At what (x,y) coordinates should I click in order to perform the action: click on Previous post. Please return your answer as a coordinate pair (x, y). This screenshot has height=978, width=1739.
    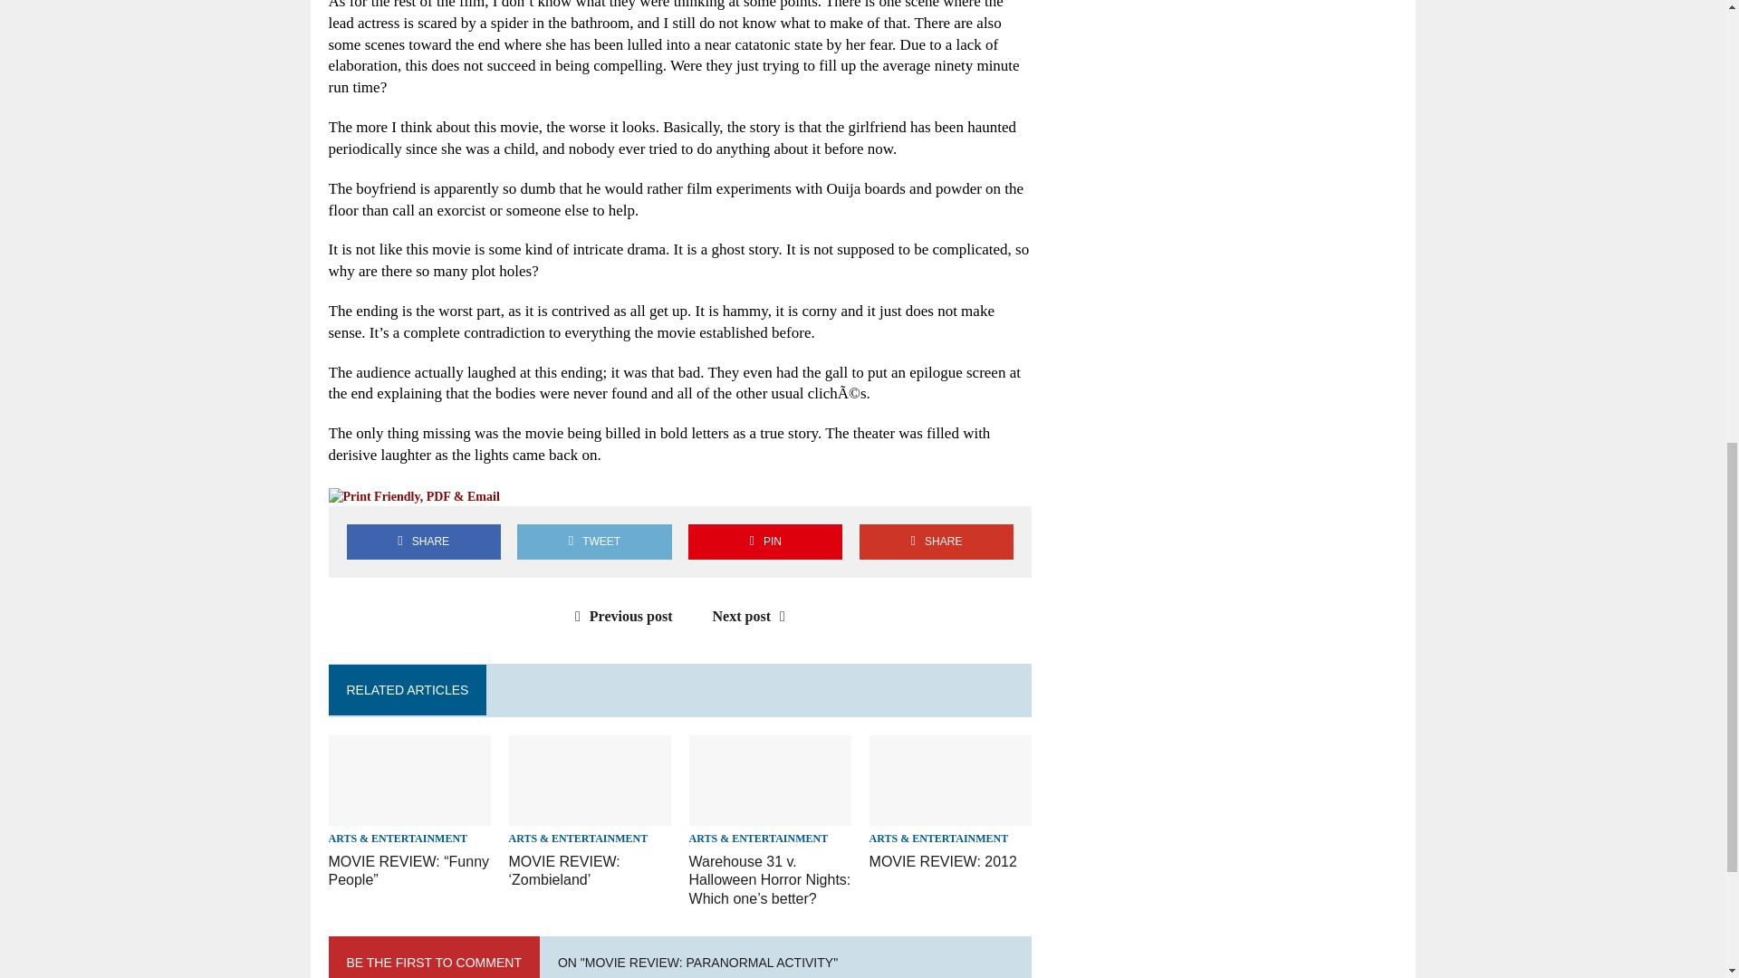
    Looking at the image, I should click on (620, 616).